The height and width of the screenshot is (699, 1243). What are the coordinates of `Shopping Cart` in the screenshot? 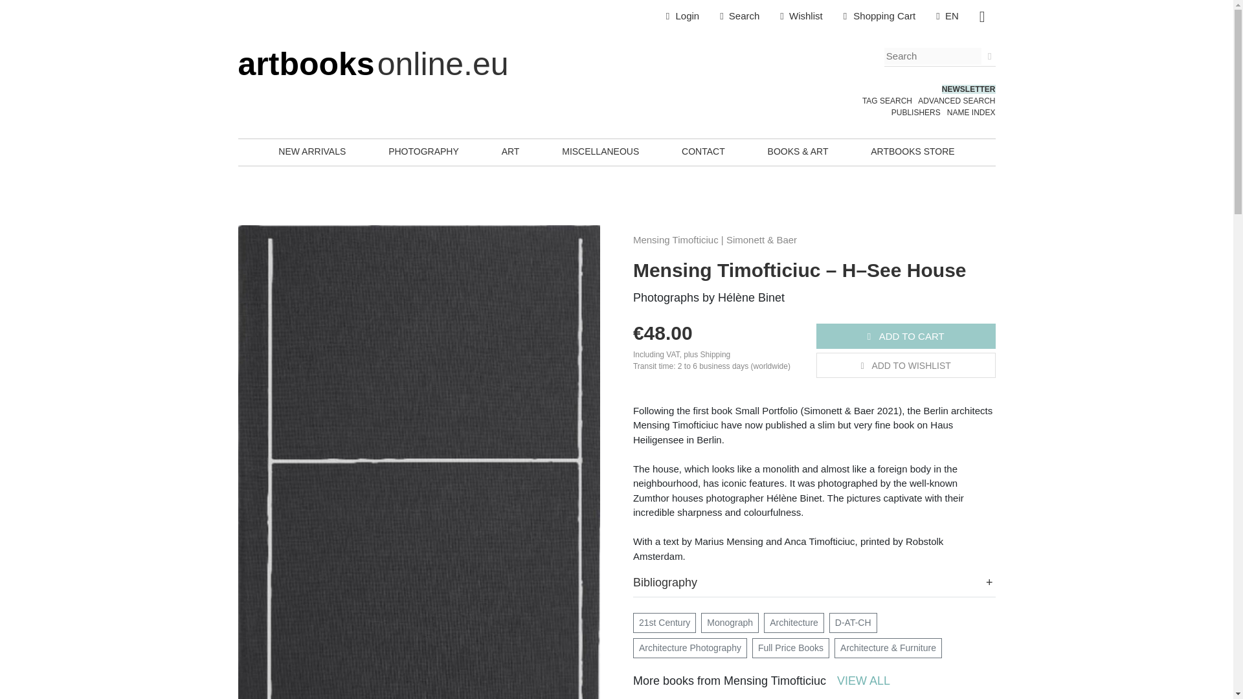 It's located at (879, 16).